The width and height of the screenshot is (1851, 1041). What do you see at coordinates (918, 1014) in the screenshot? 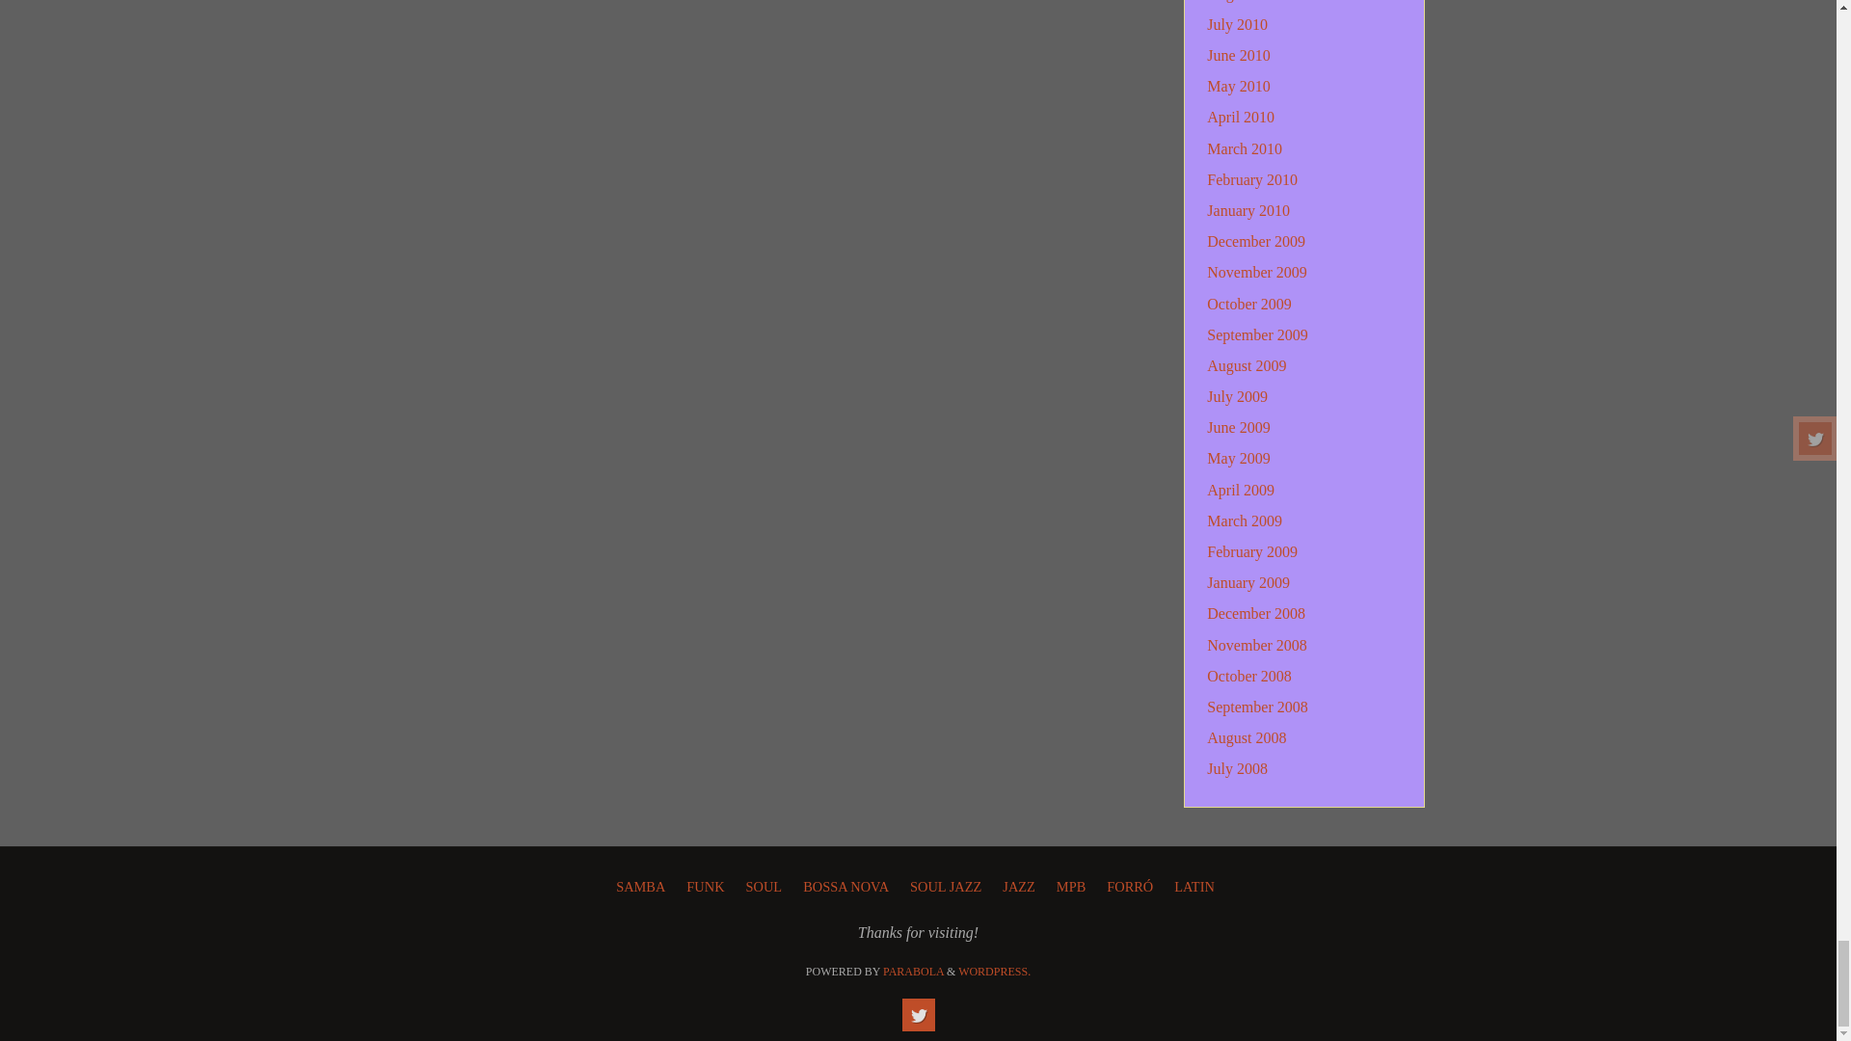
I see `Twitter` at bounding box center [918, 1014].